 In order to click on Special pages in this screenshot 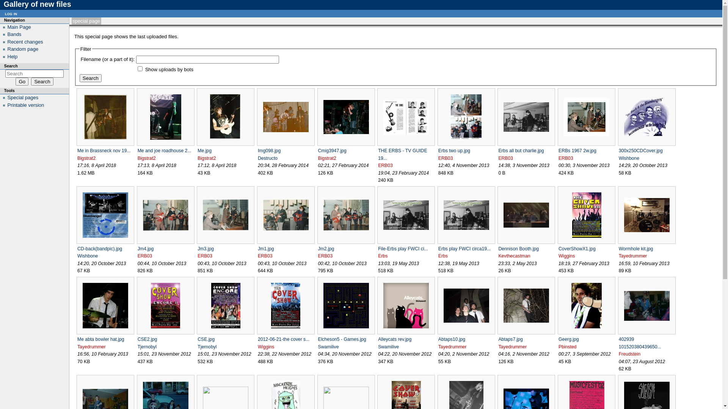, I will do `click(23, 98)`.